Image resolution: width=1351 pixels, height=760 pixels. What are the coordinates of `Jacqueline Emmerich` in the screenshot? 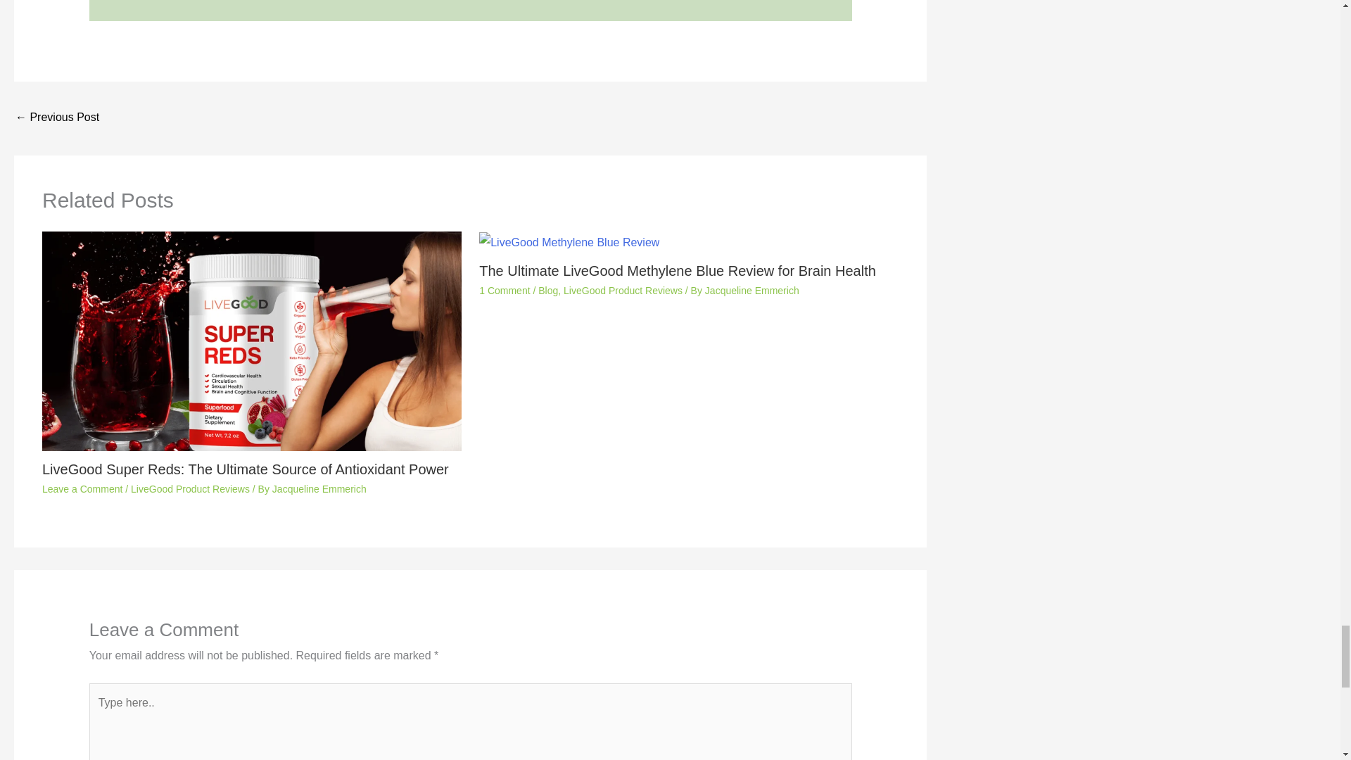 It's located at (319, 488).